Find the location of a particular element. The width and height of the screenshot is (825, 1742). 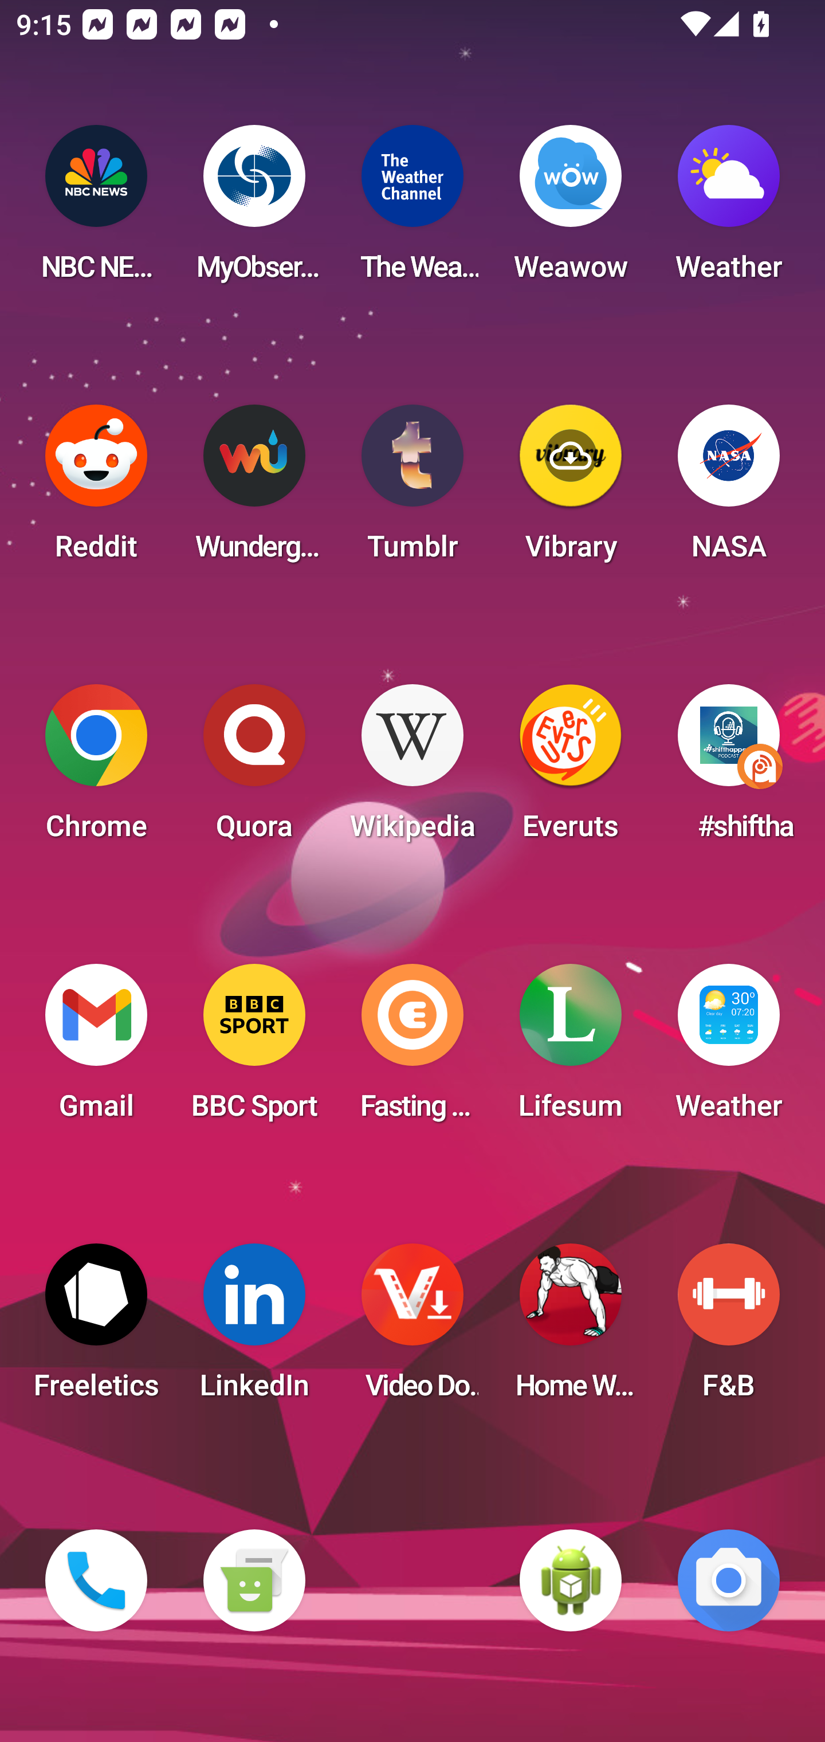

Fasting Coach is located at coordinates (412, 1049).